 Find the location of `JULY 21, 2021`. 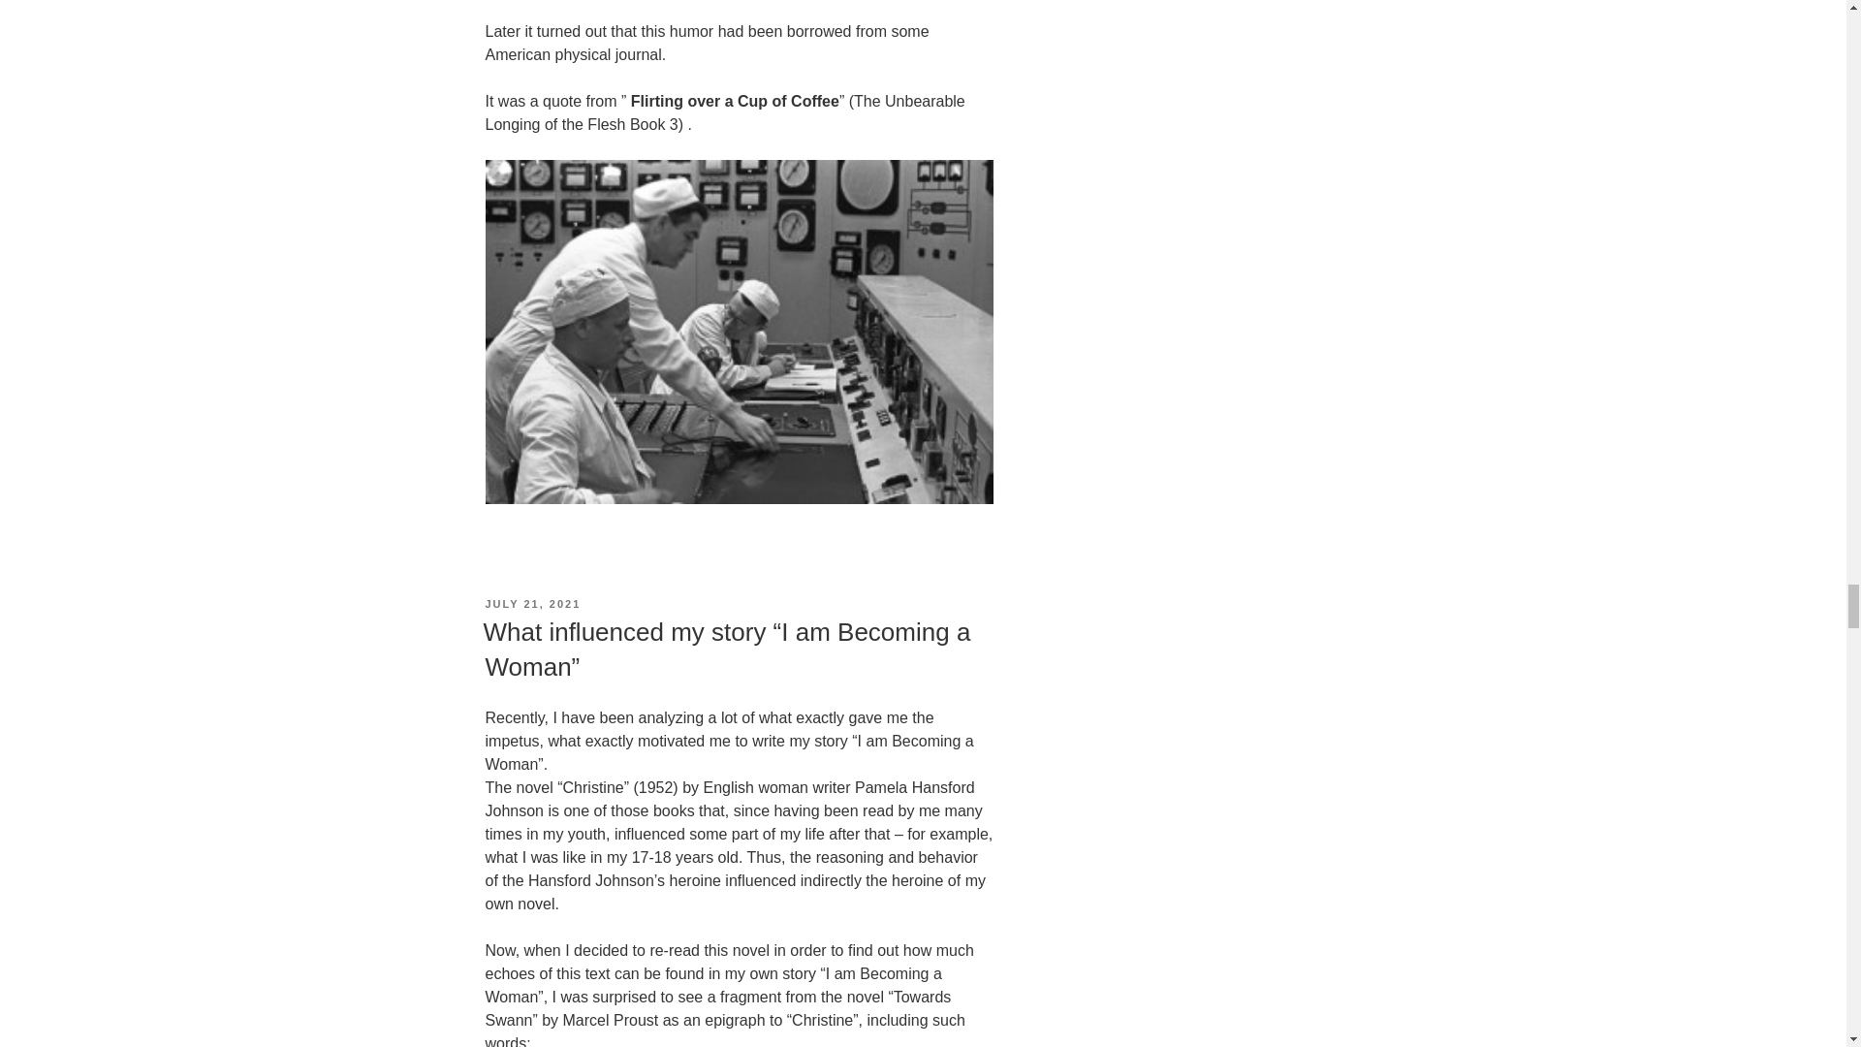

JULY 21, 2021 is located at coordinates (532, 603).